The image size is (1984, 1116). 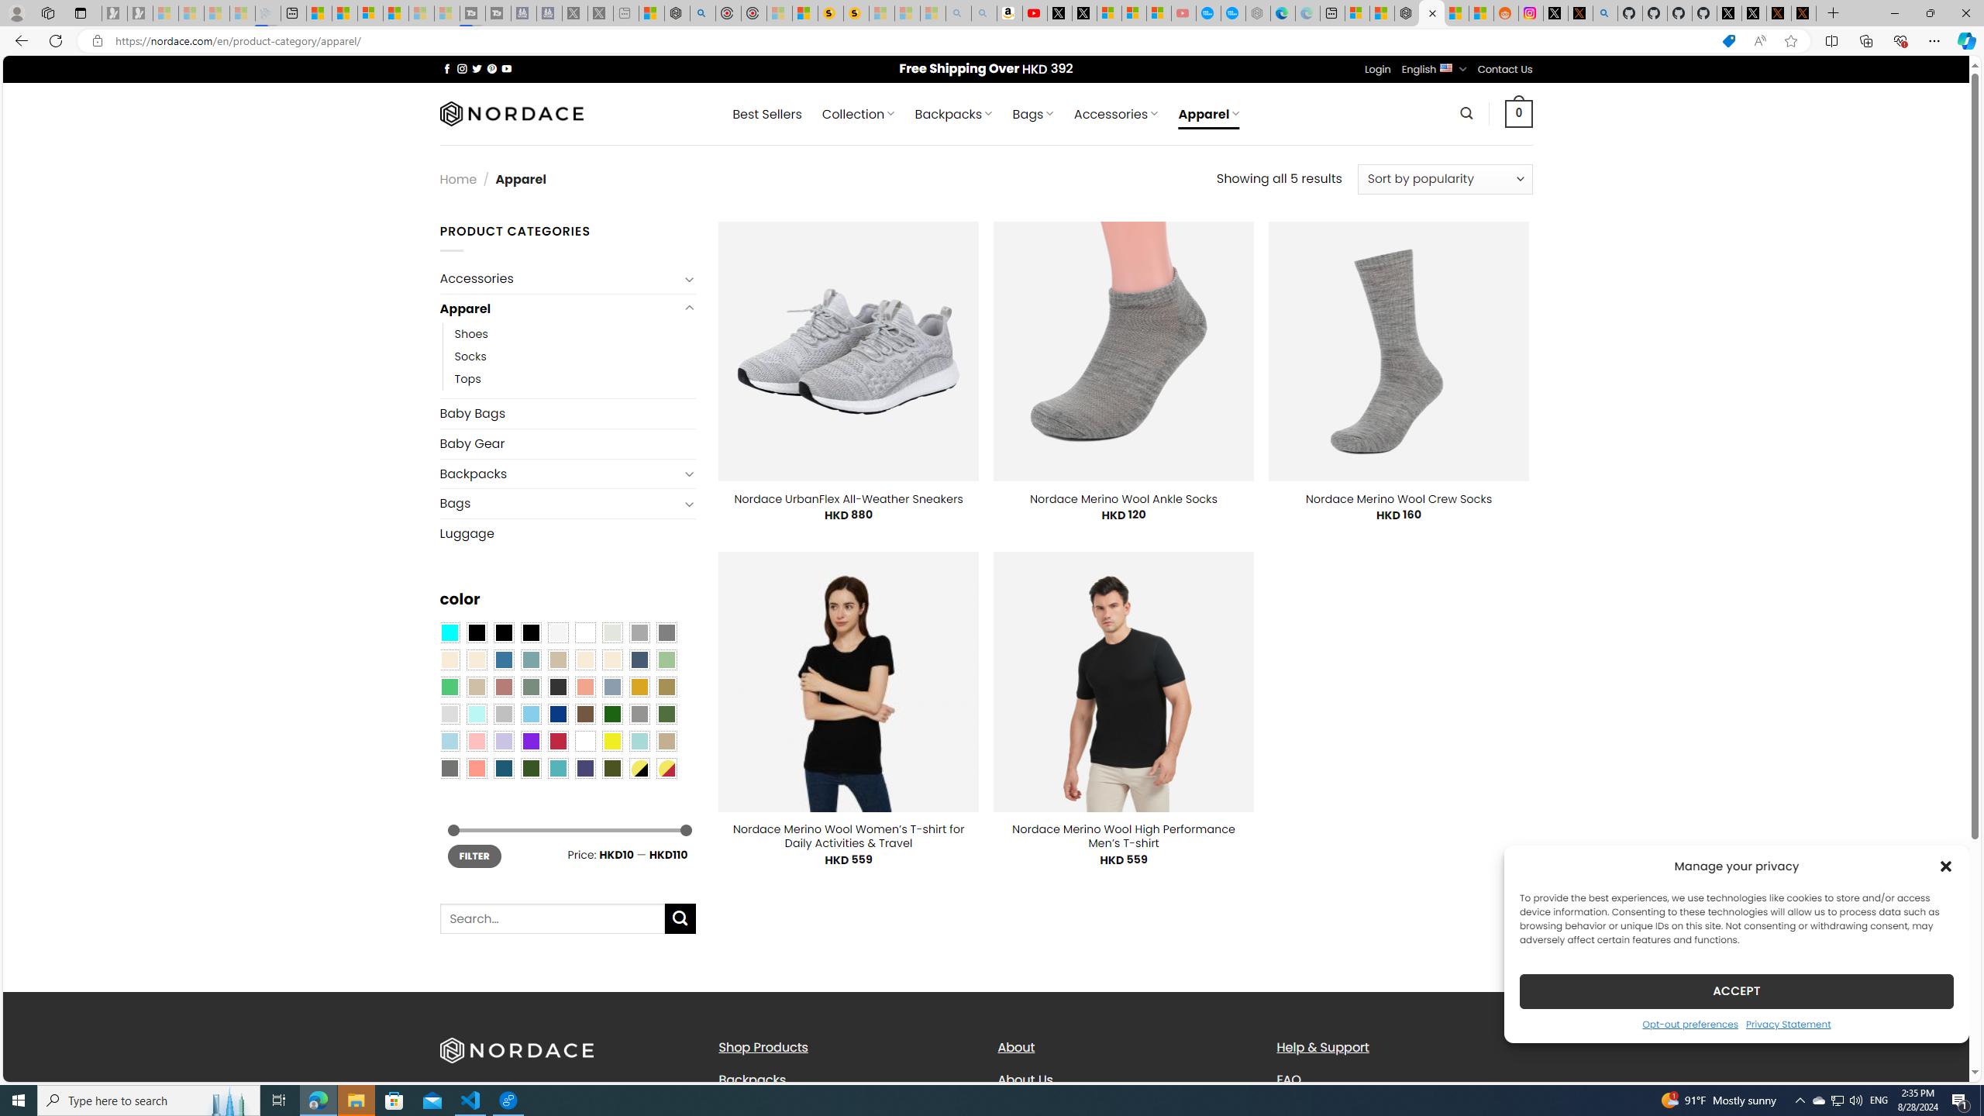 I want to click on Nordace UrbanFlex All-Weather Sneakers, so click(x=849, y=498).